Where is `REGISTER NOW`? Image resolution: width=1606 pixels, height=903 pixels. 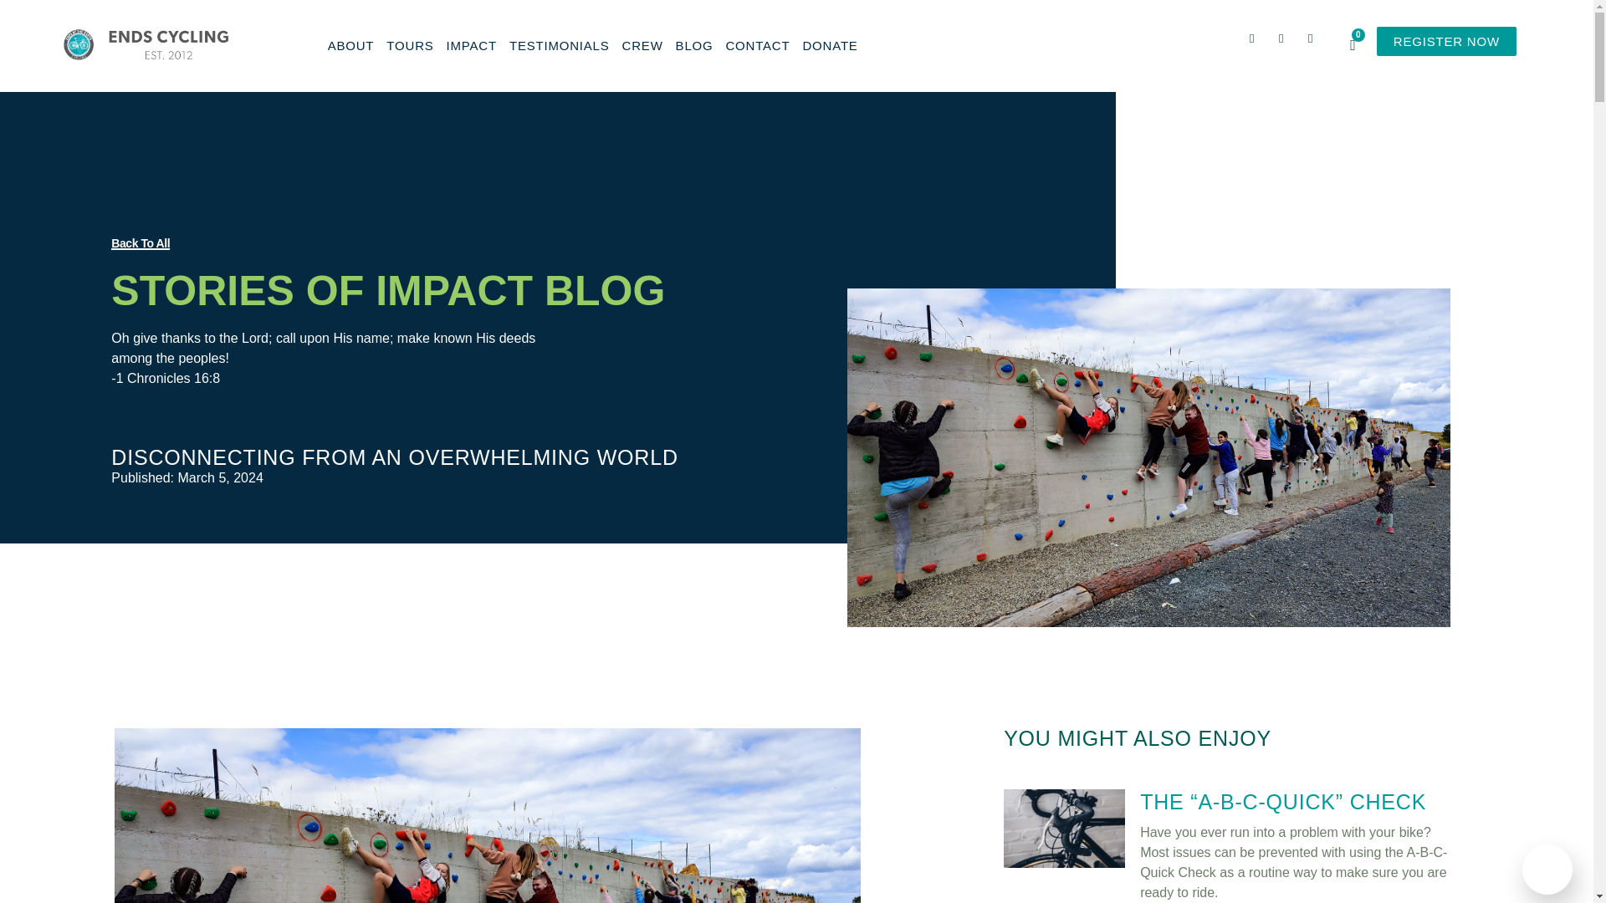
REGISTER NOW is located at coordinates (1445, 41).